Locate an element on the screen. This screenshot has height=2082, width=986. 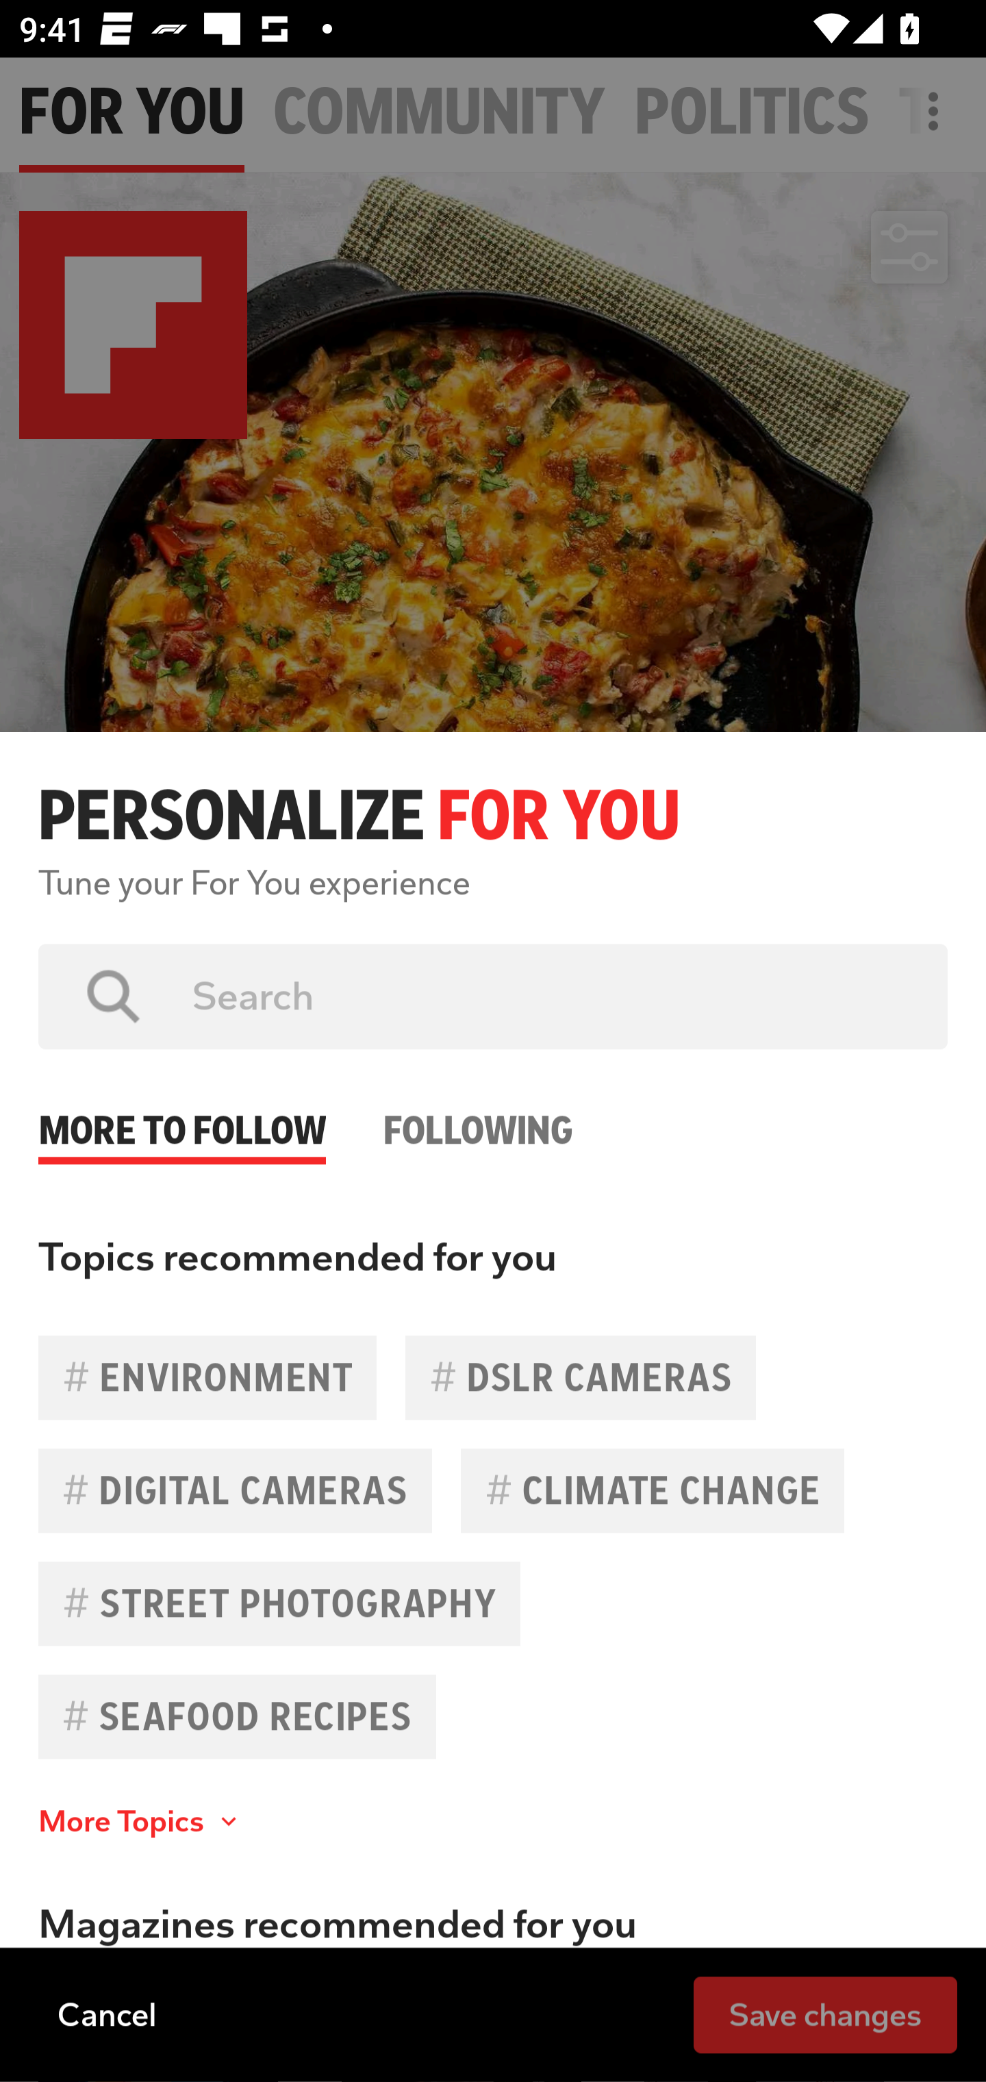
More Topics is located at coordinates (141, 1822).